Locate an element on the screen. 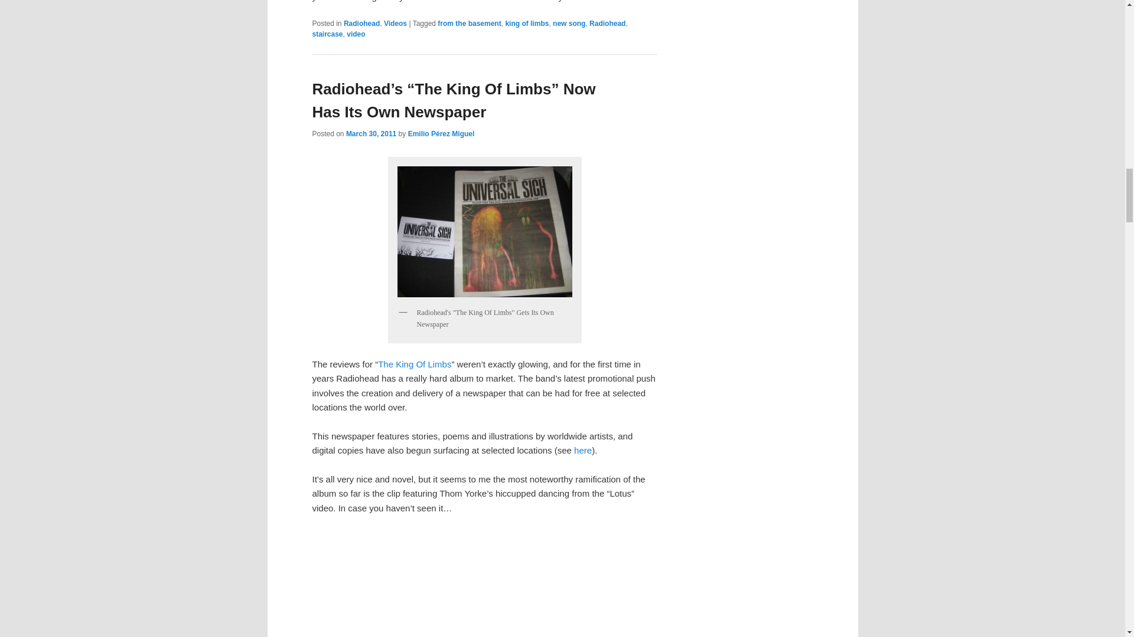 This screenshot has width=1134, height=637. Videos is located at coordinates (396, 24).